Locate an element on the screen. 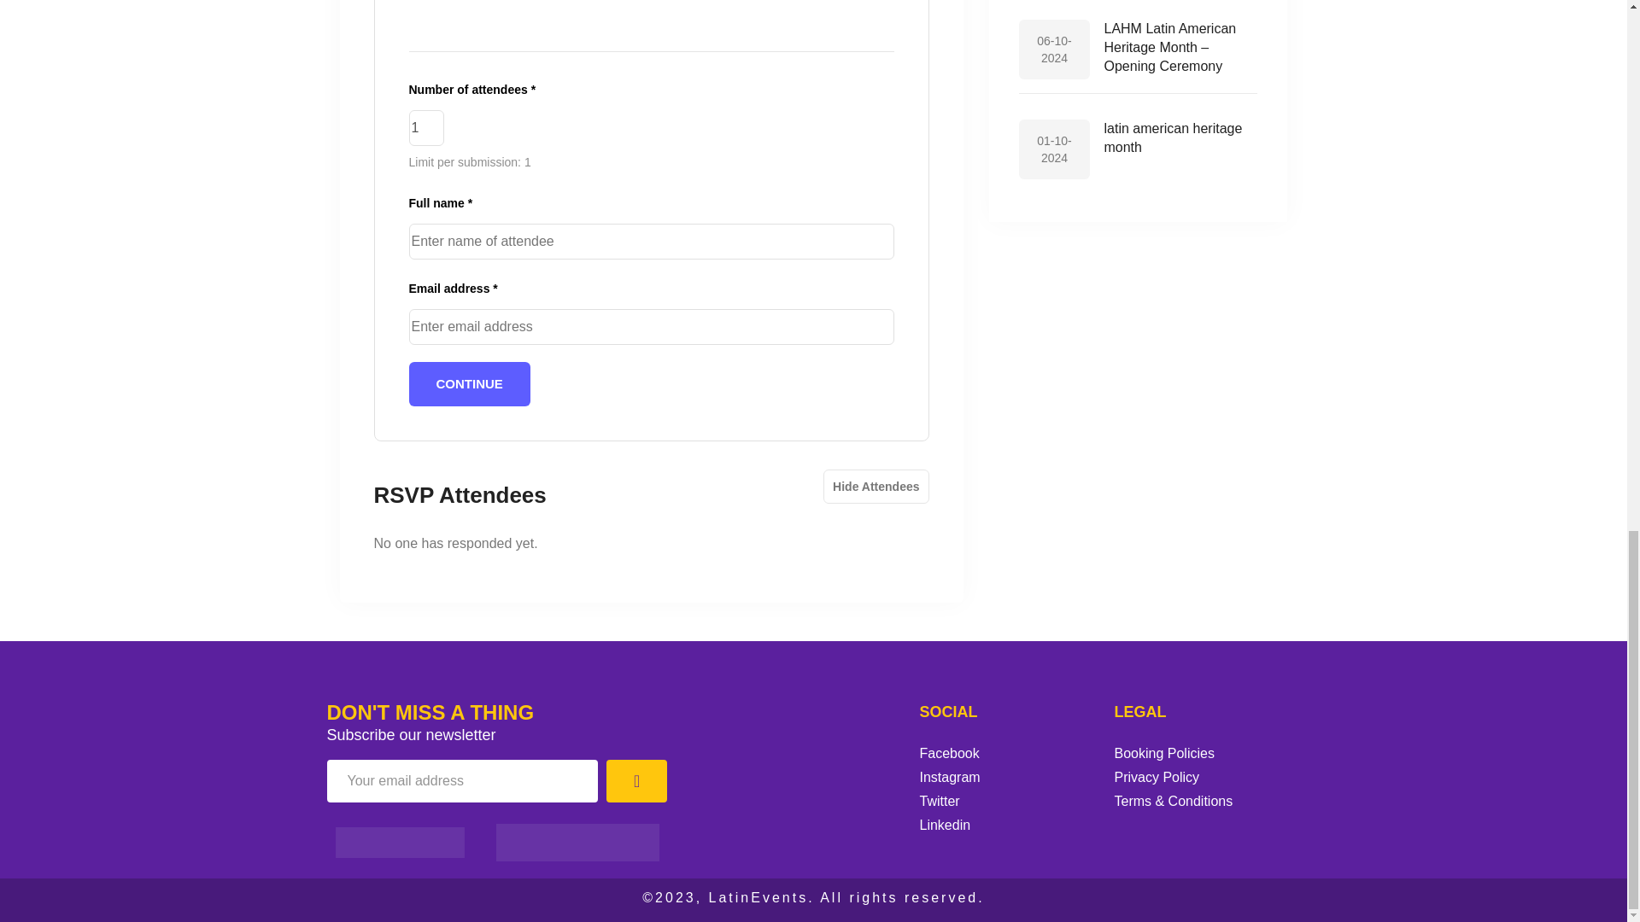 The width and height of the screenshot is (1640, 922). latin american heritage month is located at coordinates (1172, 137).